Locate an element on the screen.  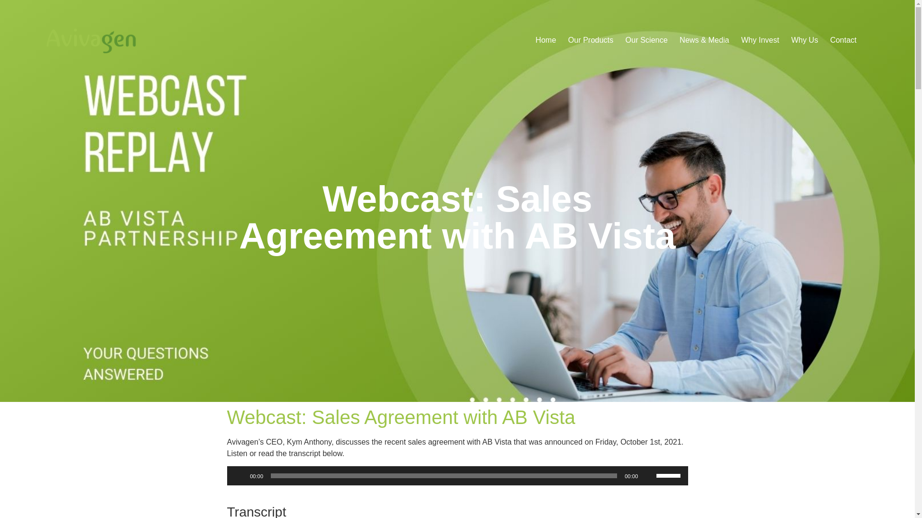
Our Products is located at coordinates (590, 40).